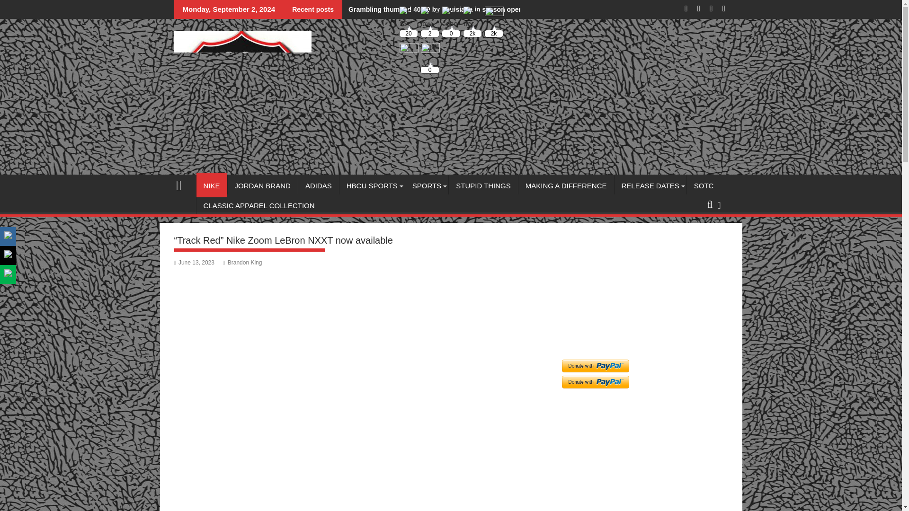 This screenshot has height=511, width=909. I want to click on ADIDAS, so click(318, 185).